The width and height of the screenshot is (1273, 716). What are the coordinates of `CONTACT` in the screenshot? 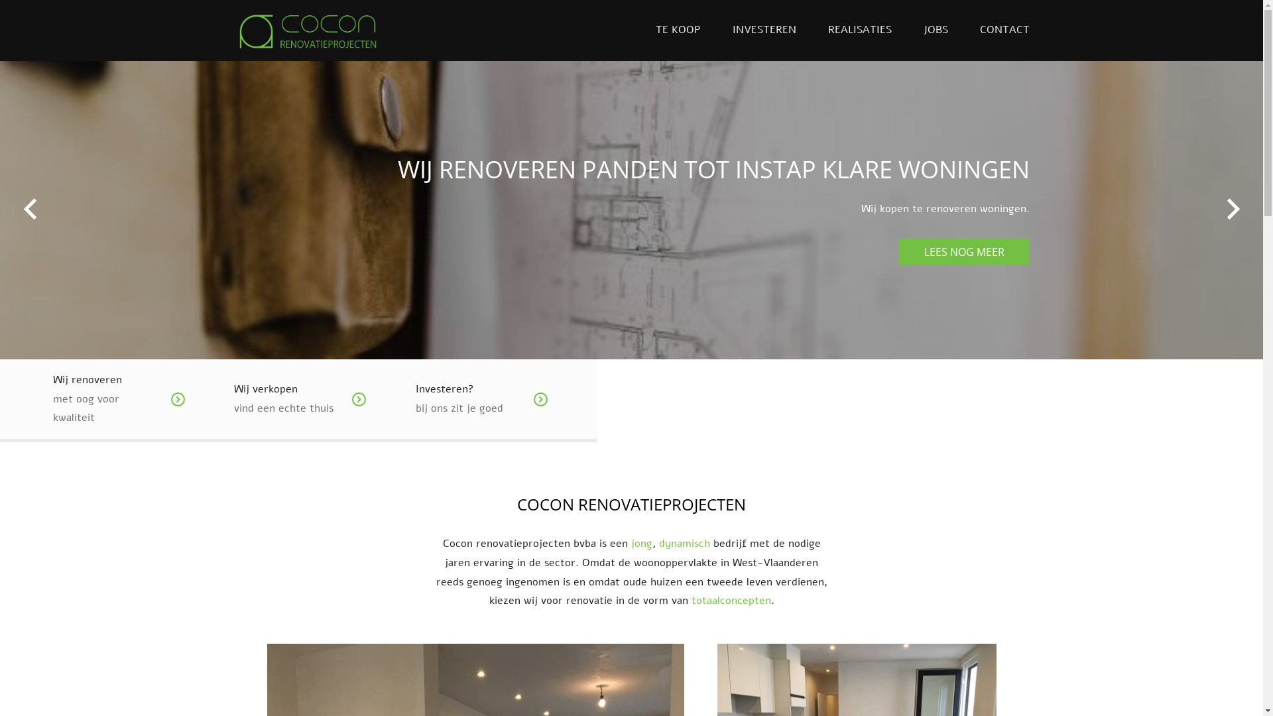 It's located at (1005, 30).